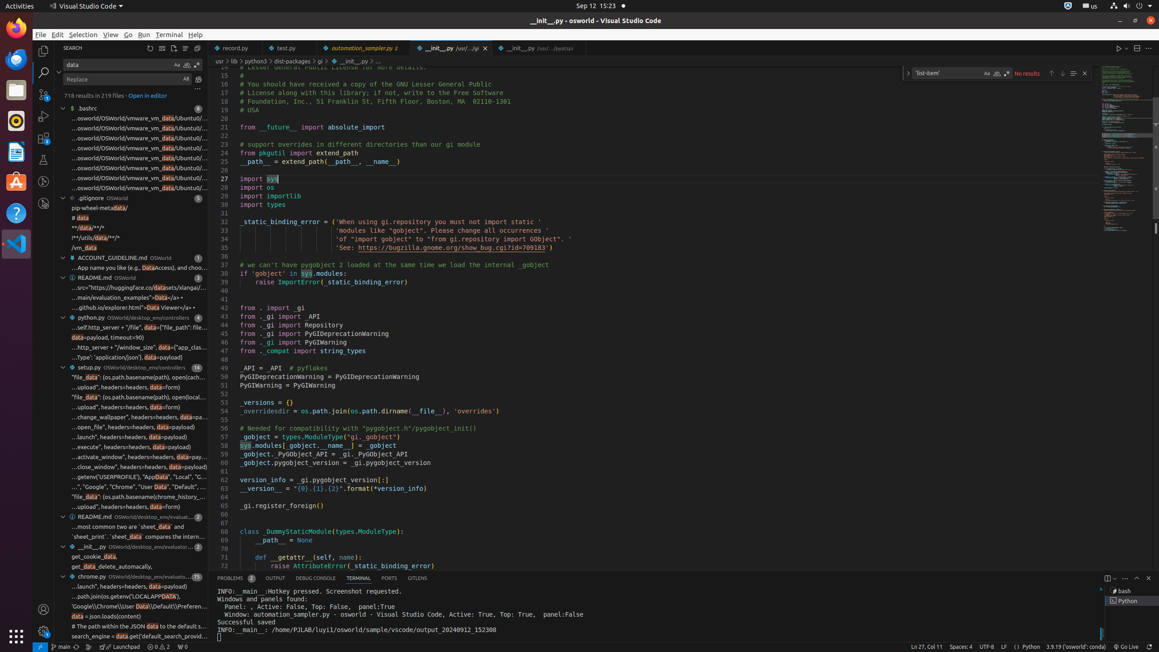  I want to click on 8 matches in file .bashrc of folder ., Search result, so click(131, 109).